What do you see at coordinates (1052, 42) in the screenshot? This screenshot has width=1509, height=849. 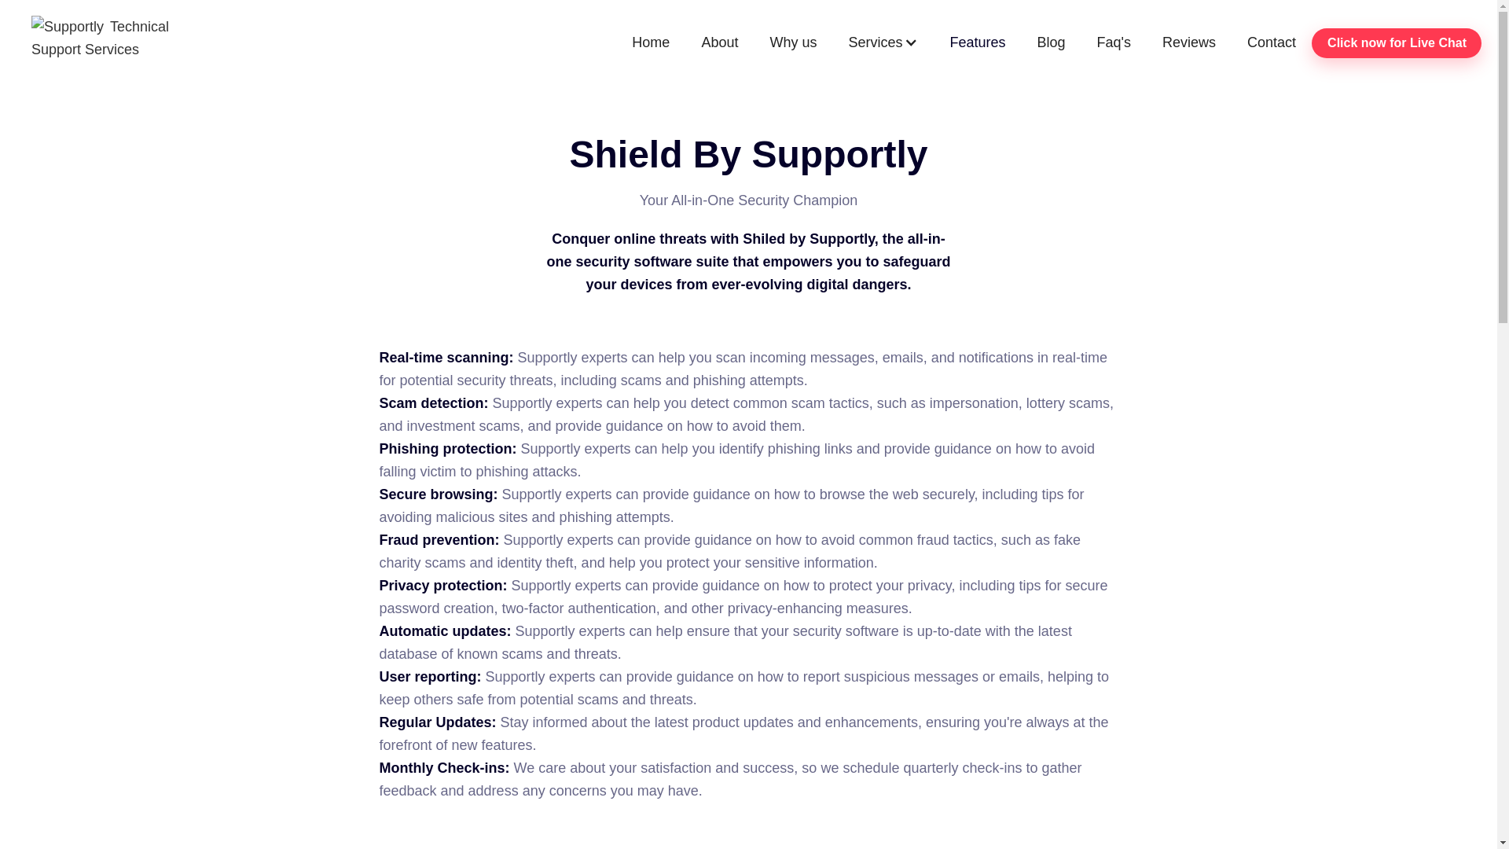 I see `Blog` at bounding box center [1052, 42].